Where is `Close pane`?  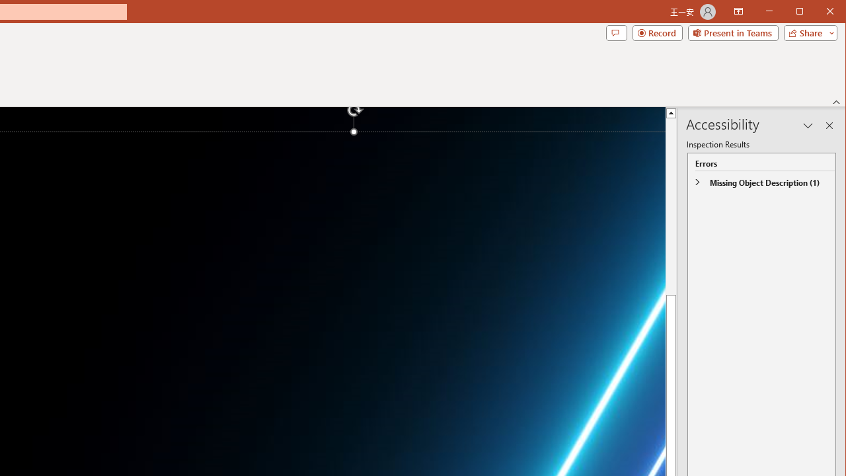 Close pane is located at coordinates (829, 126).